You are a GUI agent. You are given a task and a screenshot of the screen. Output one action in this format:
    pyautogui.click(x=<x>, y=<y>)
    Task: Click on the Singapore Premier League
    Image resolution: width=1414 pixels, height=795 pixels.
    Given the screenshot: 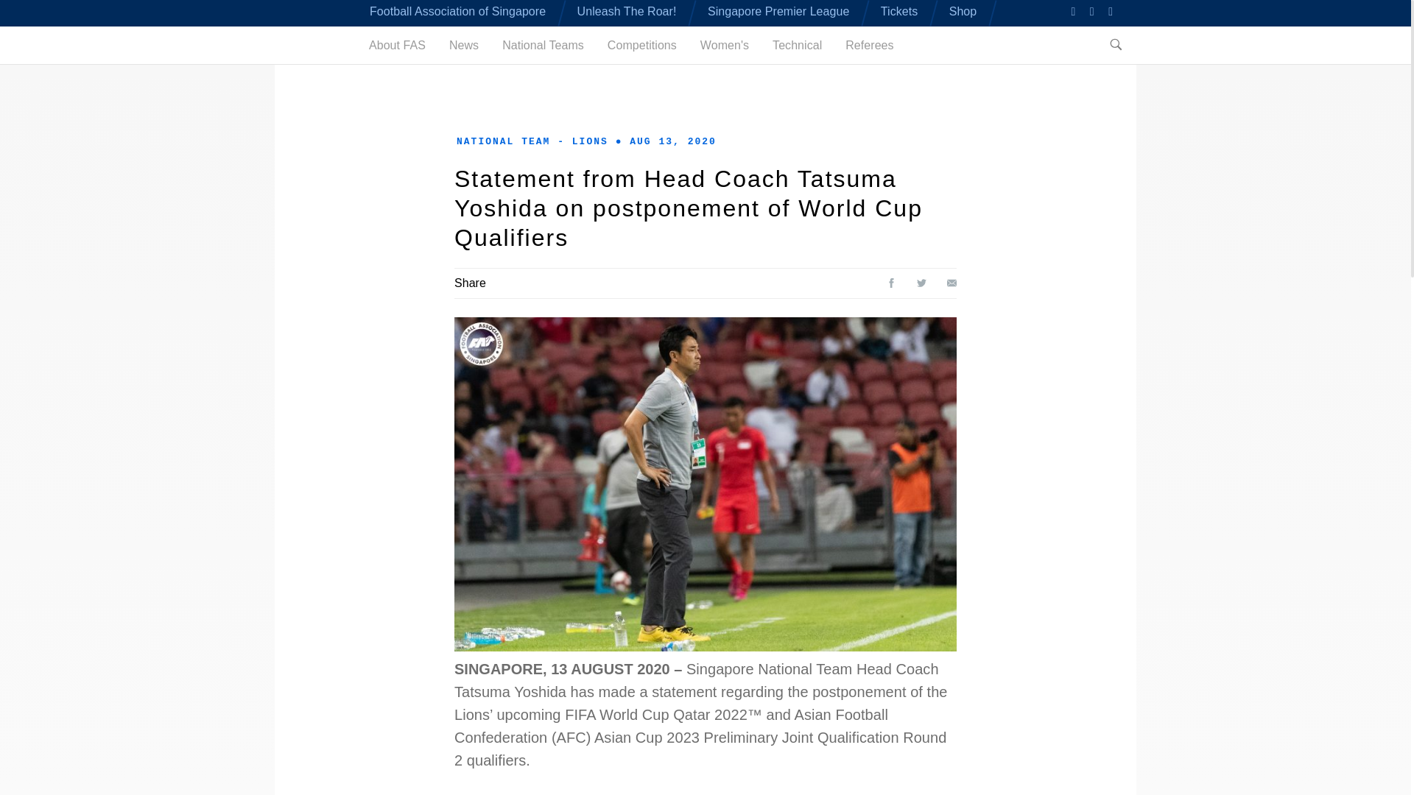 What is the action you would take?
    pyautogui.click(x=778, y=10)
    